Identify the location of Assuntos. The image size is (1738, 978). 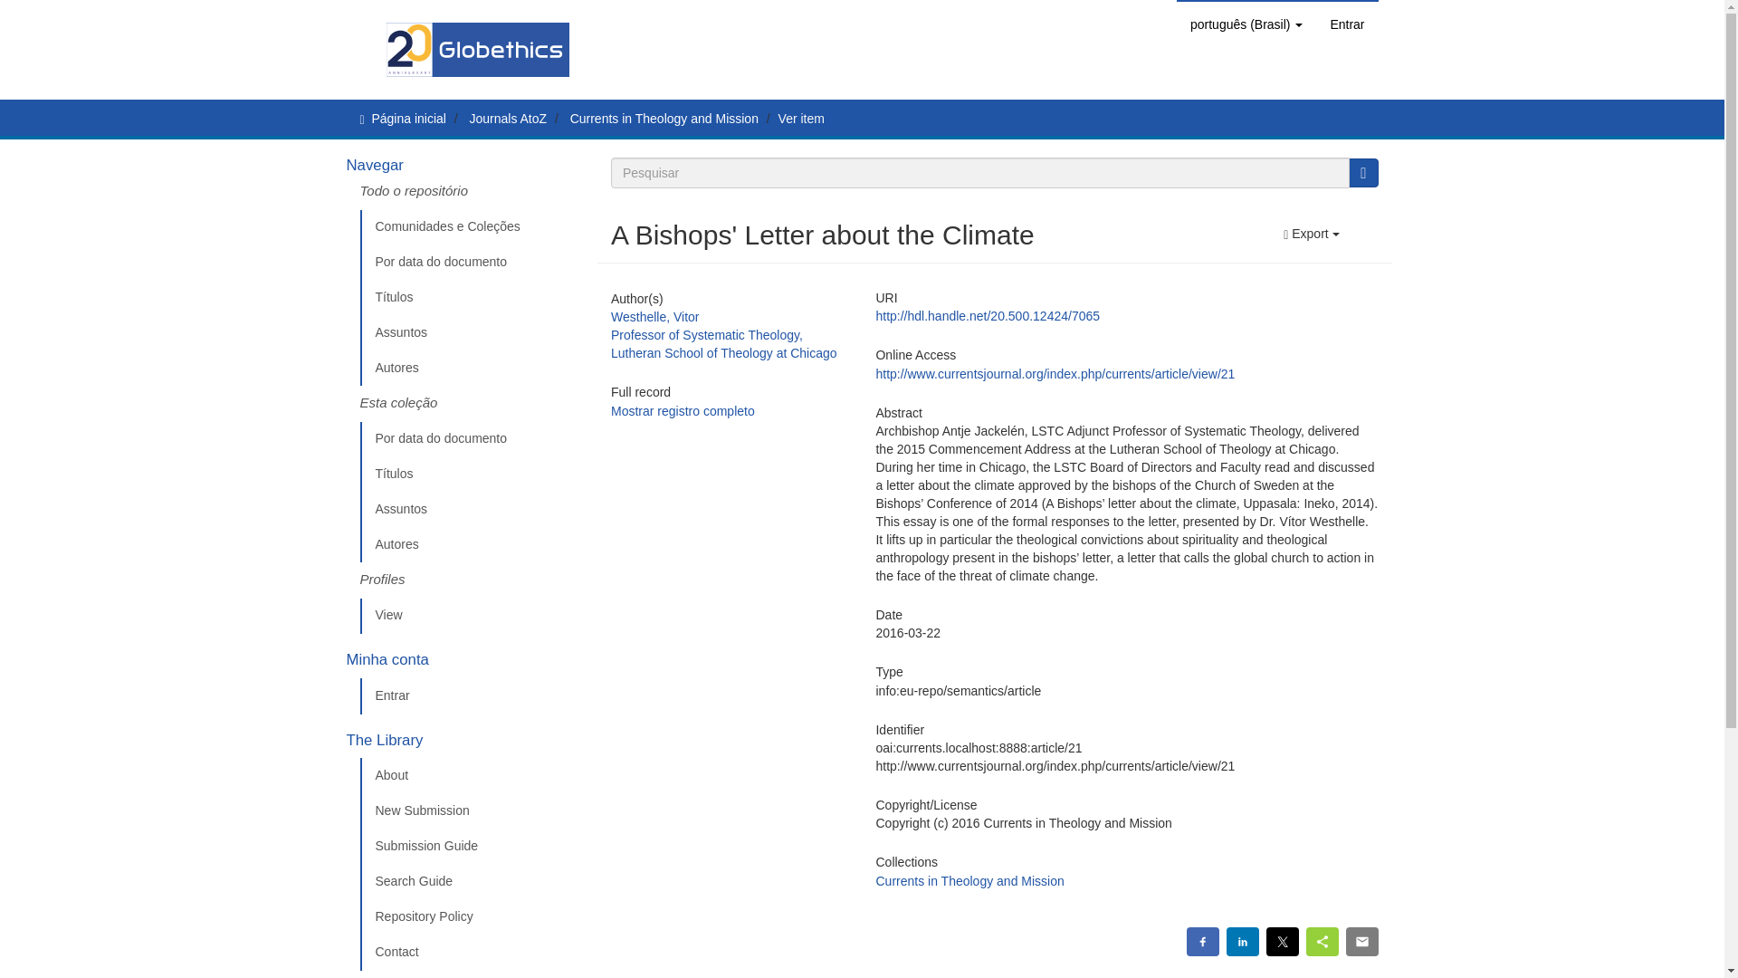
(472, 332).